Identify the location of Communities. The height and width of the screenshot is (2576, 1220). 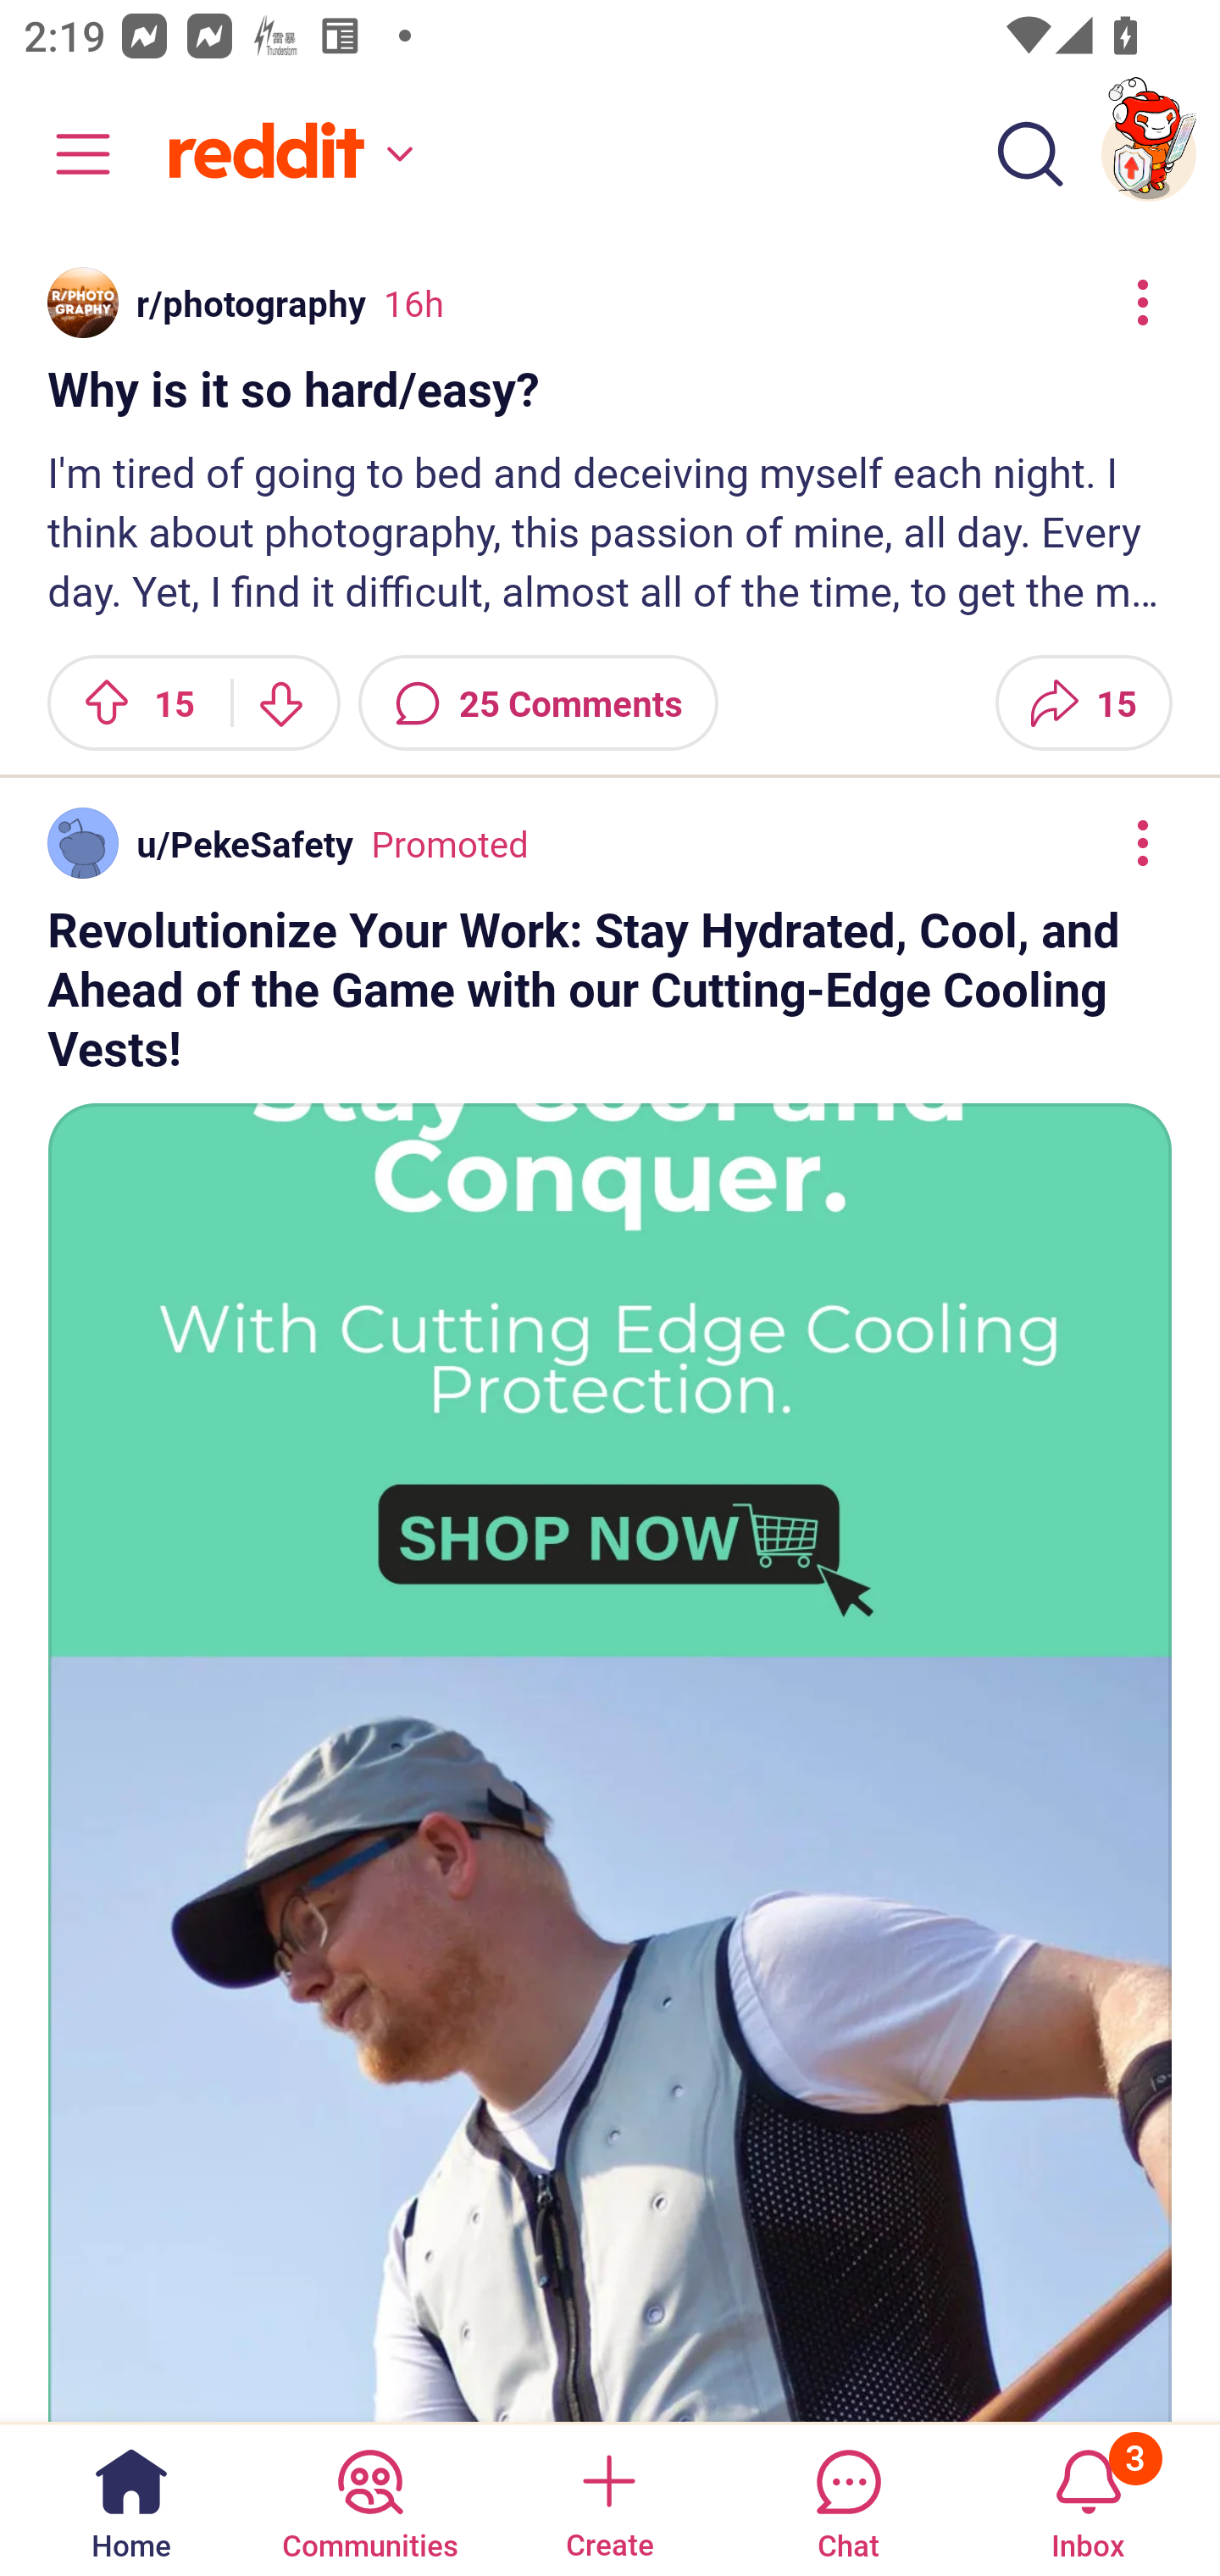
(369, 2498).